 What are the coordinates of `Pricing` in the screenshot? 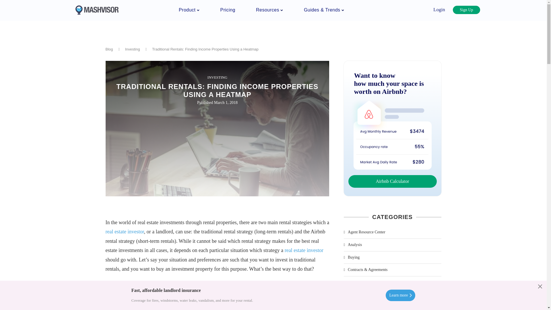 It's located at (228, 10).